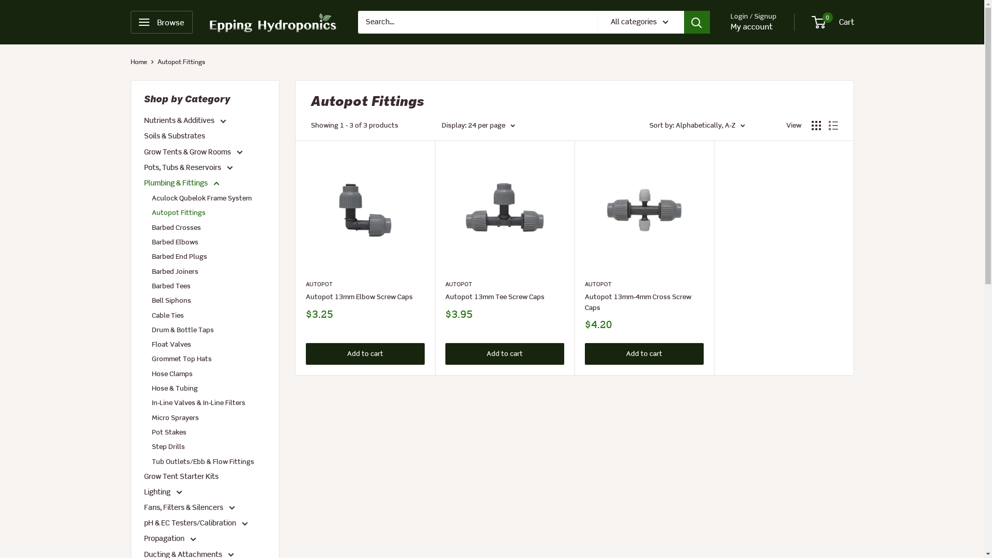 The height and width of the screenshot is (558, 992). What do you see at coordinates (205, 152) in the screenshot?
I see `Grow Tents & Grow Rooms` at bounding box center [205, 152].